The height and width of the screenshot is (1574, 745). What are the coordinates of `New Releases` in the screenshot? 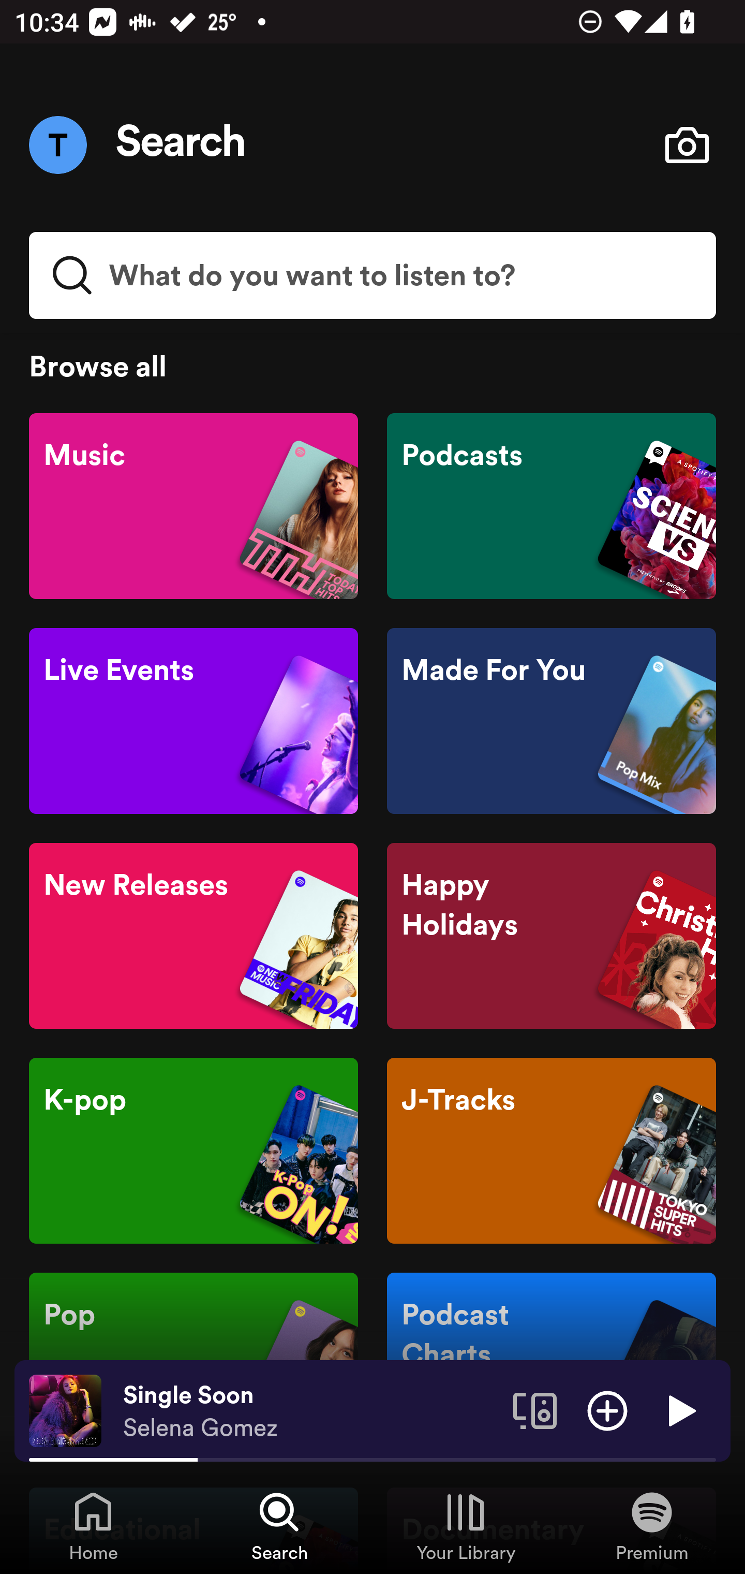 It's located at (193, 936).